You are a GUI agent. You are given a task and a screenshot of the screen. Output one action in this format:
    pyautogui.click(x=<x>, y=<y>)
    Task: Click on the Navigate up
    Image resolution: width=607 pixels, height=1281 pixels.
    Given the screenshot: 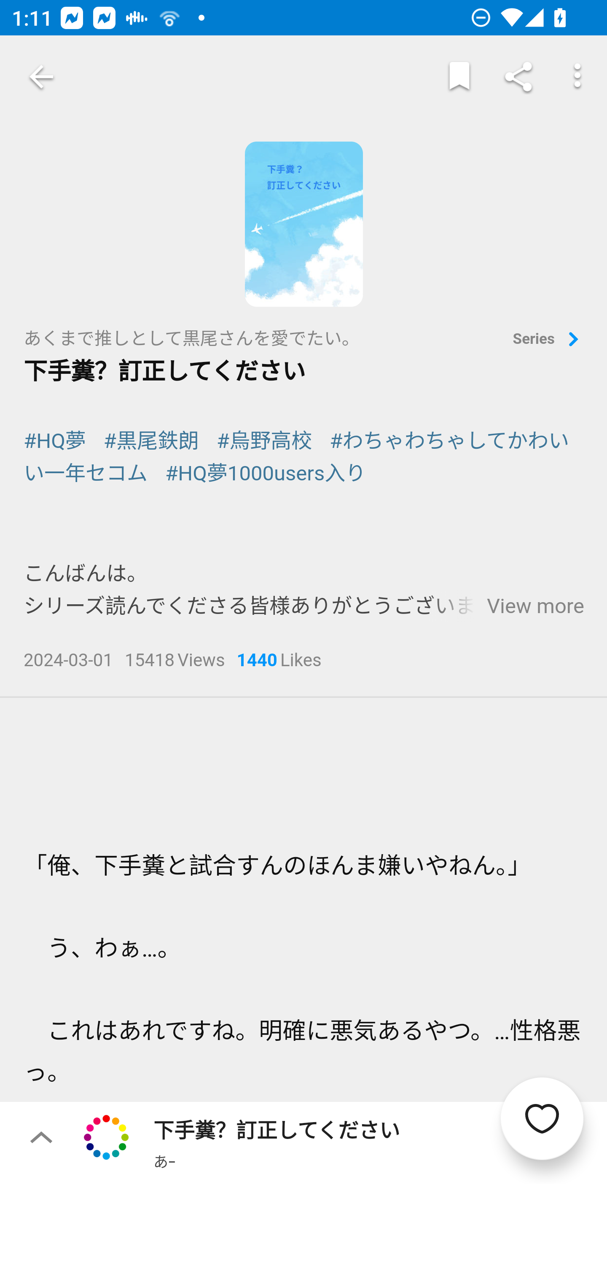 What is the action you would take?
    pyautogui.click(x=41, y=77)
    